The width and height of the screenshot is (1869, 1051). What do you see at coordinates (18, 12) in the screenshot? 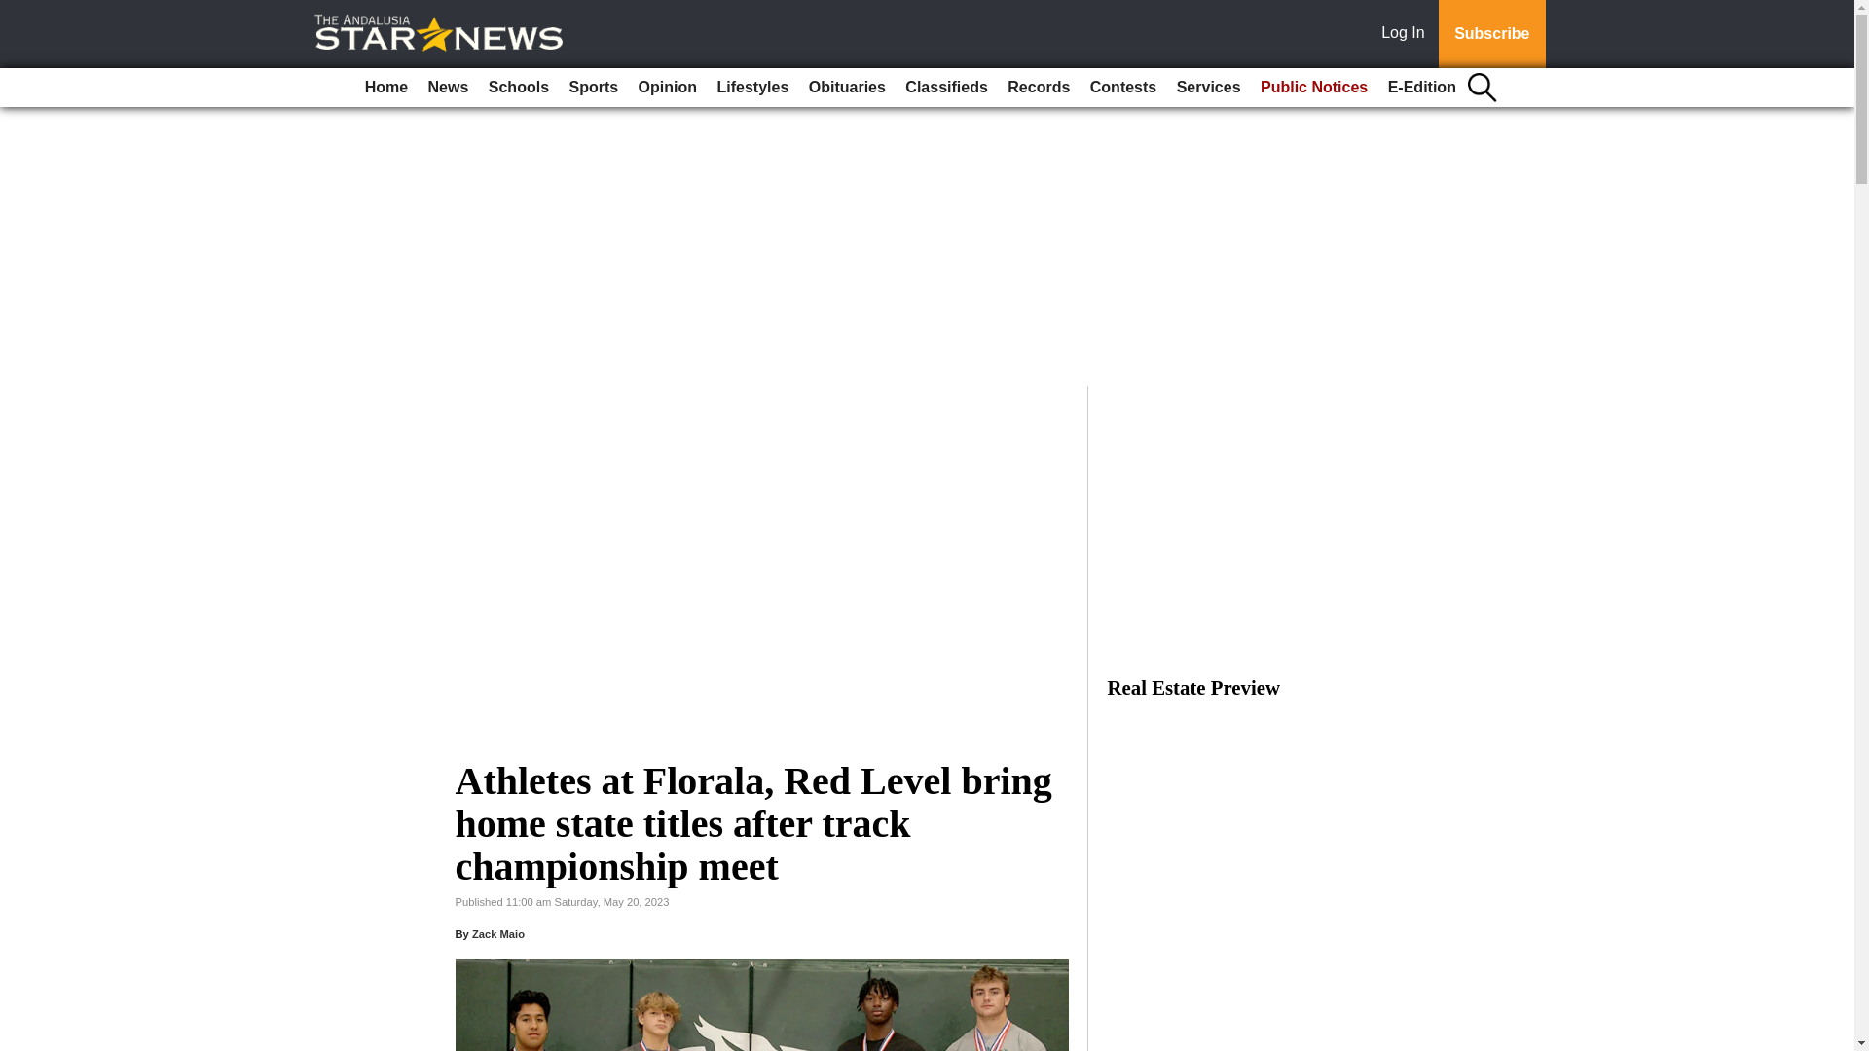
I see `Go` at bounding box center [18, 12].